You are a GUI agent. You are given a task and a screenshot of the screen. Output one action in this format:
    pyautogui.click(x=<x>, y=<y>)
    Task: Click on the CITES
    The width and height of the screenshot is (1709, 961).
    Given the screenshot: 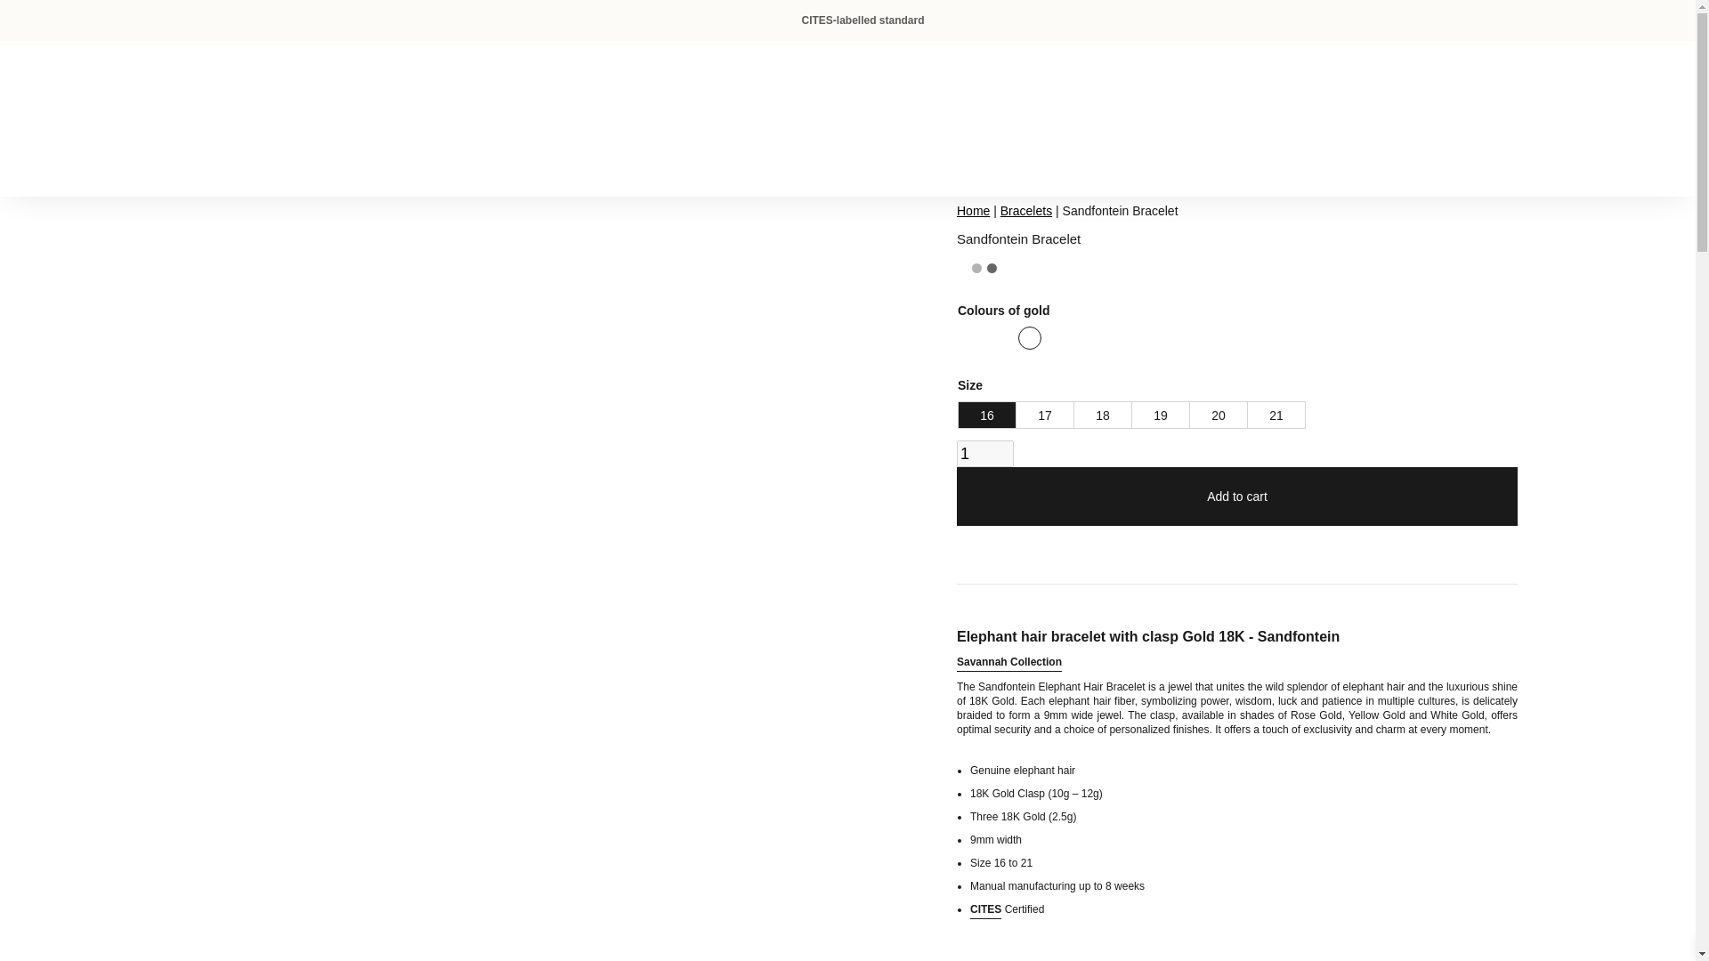 What is the action you would take?
    pyautogui.click(x=986, y=909)
    